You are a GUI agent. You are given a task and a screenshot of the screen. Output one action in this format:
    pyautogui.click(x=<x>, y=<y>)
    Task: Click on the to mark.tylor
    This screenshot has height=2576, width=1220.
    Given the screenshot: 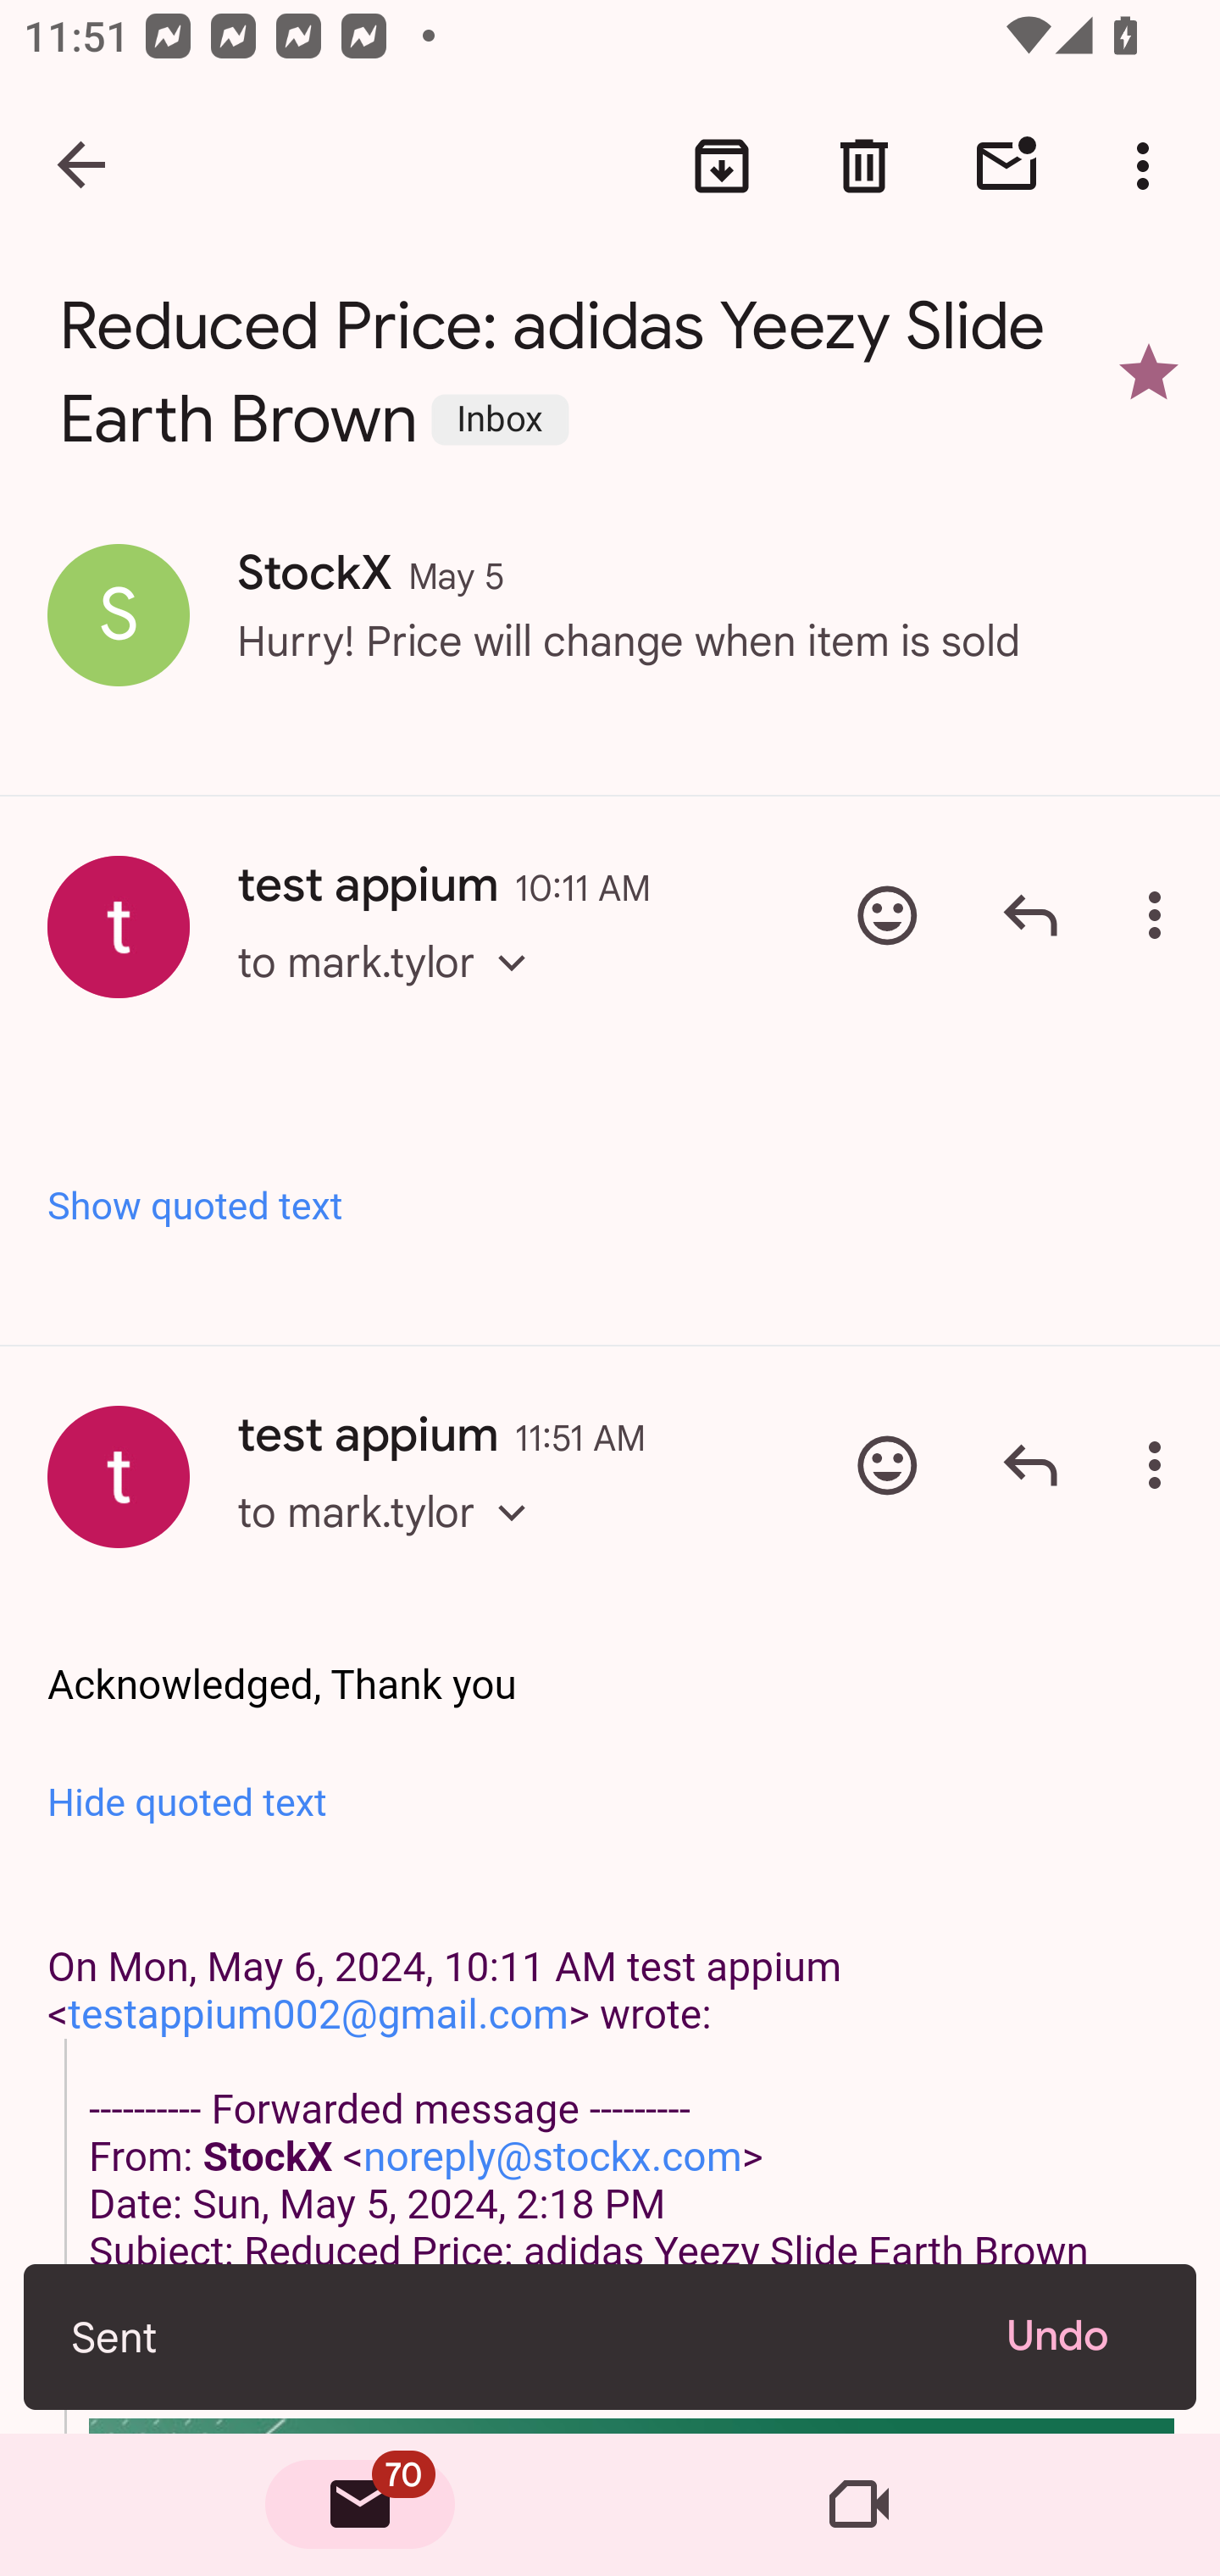 What is the action you would take?
    pyautogui.click(x=391, y=1541)
    